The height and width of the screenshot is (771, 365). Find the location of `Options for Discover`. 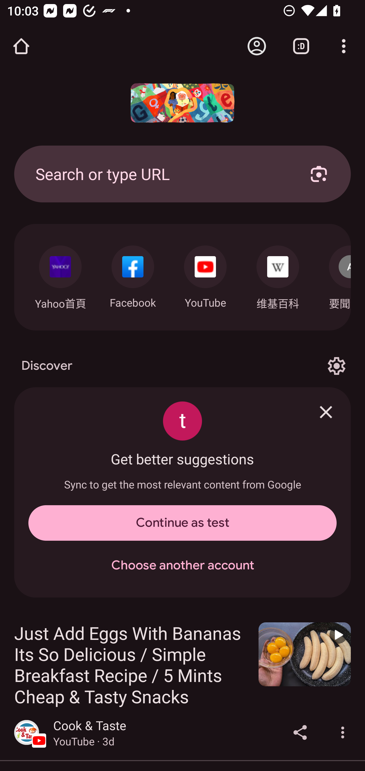

Options for Discover is located at coordinates (336, 366).